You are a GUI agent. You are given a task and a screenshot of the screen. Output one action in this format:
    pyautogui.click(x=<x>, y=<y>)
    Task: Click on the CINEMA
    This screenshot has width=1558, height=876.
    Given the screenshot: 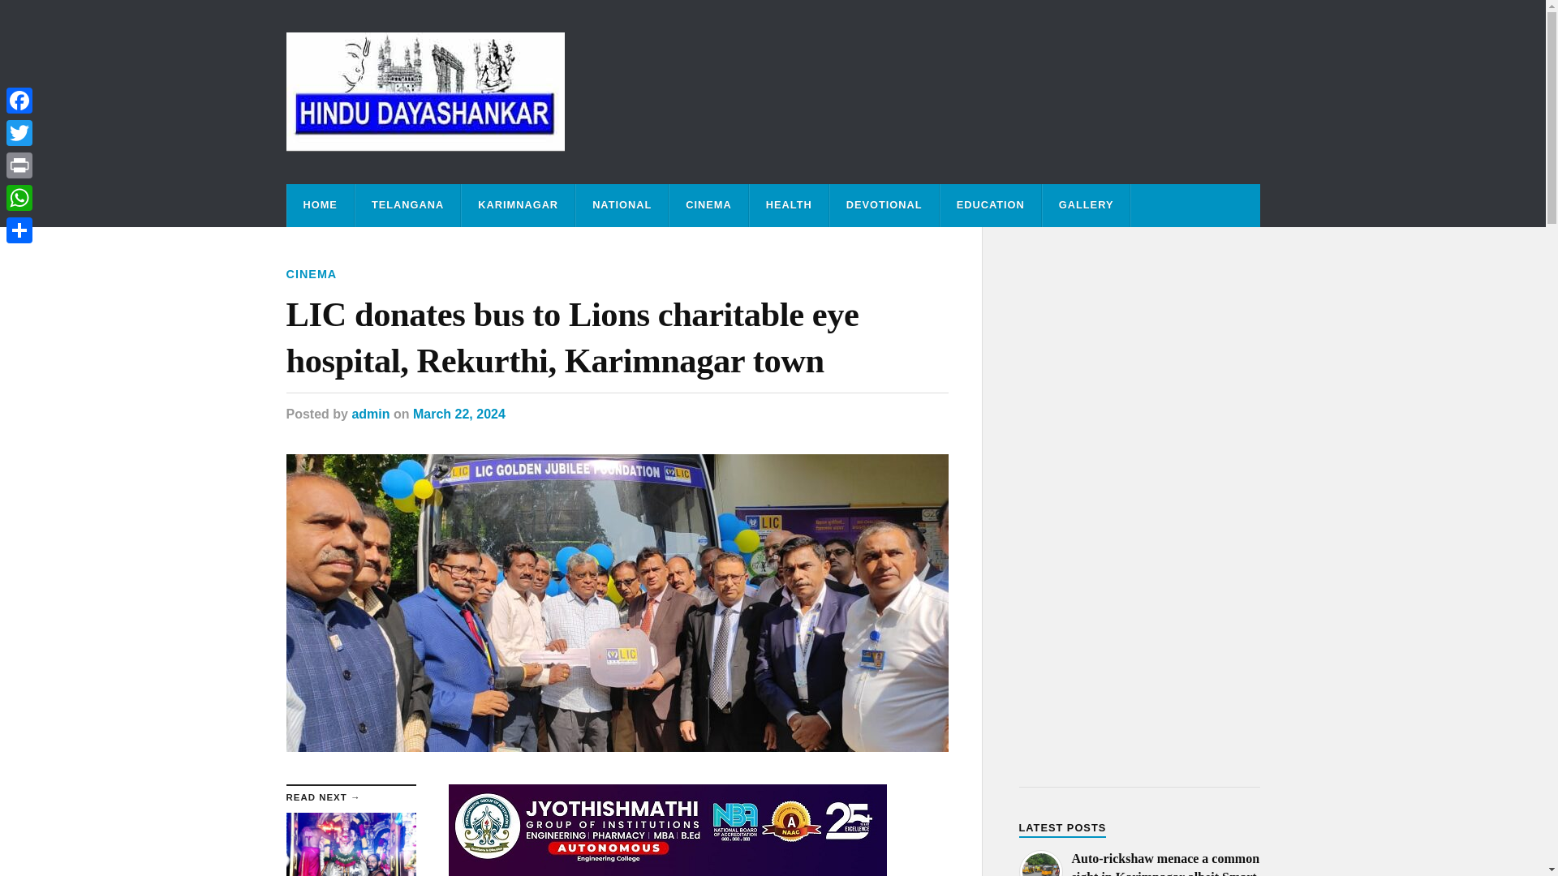 What is the action you would take?
    pyautogui.click(x=708, y=204)
    